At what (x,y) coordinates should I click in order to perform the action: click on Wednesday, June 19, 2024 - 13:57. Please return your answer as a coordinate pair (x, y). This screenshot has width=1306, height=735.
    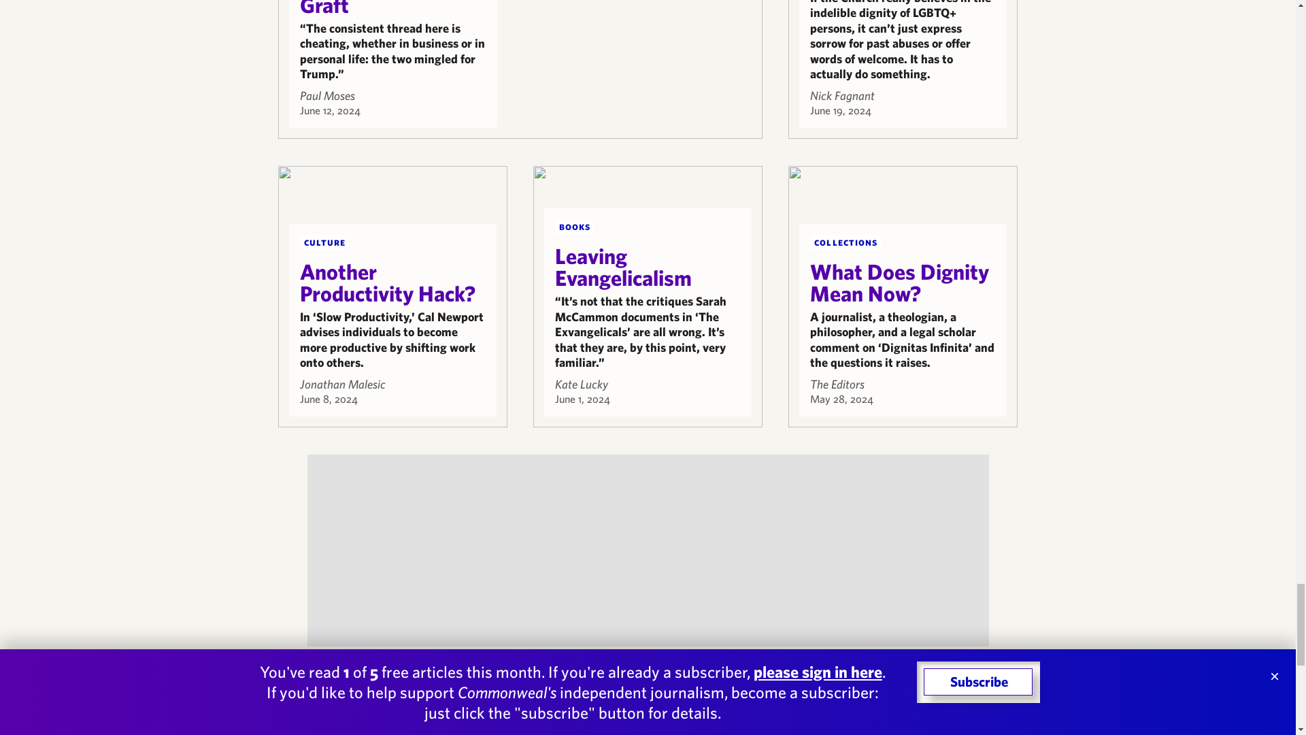
    Looking at the image, I should click on (840, 110).